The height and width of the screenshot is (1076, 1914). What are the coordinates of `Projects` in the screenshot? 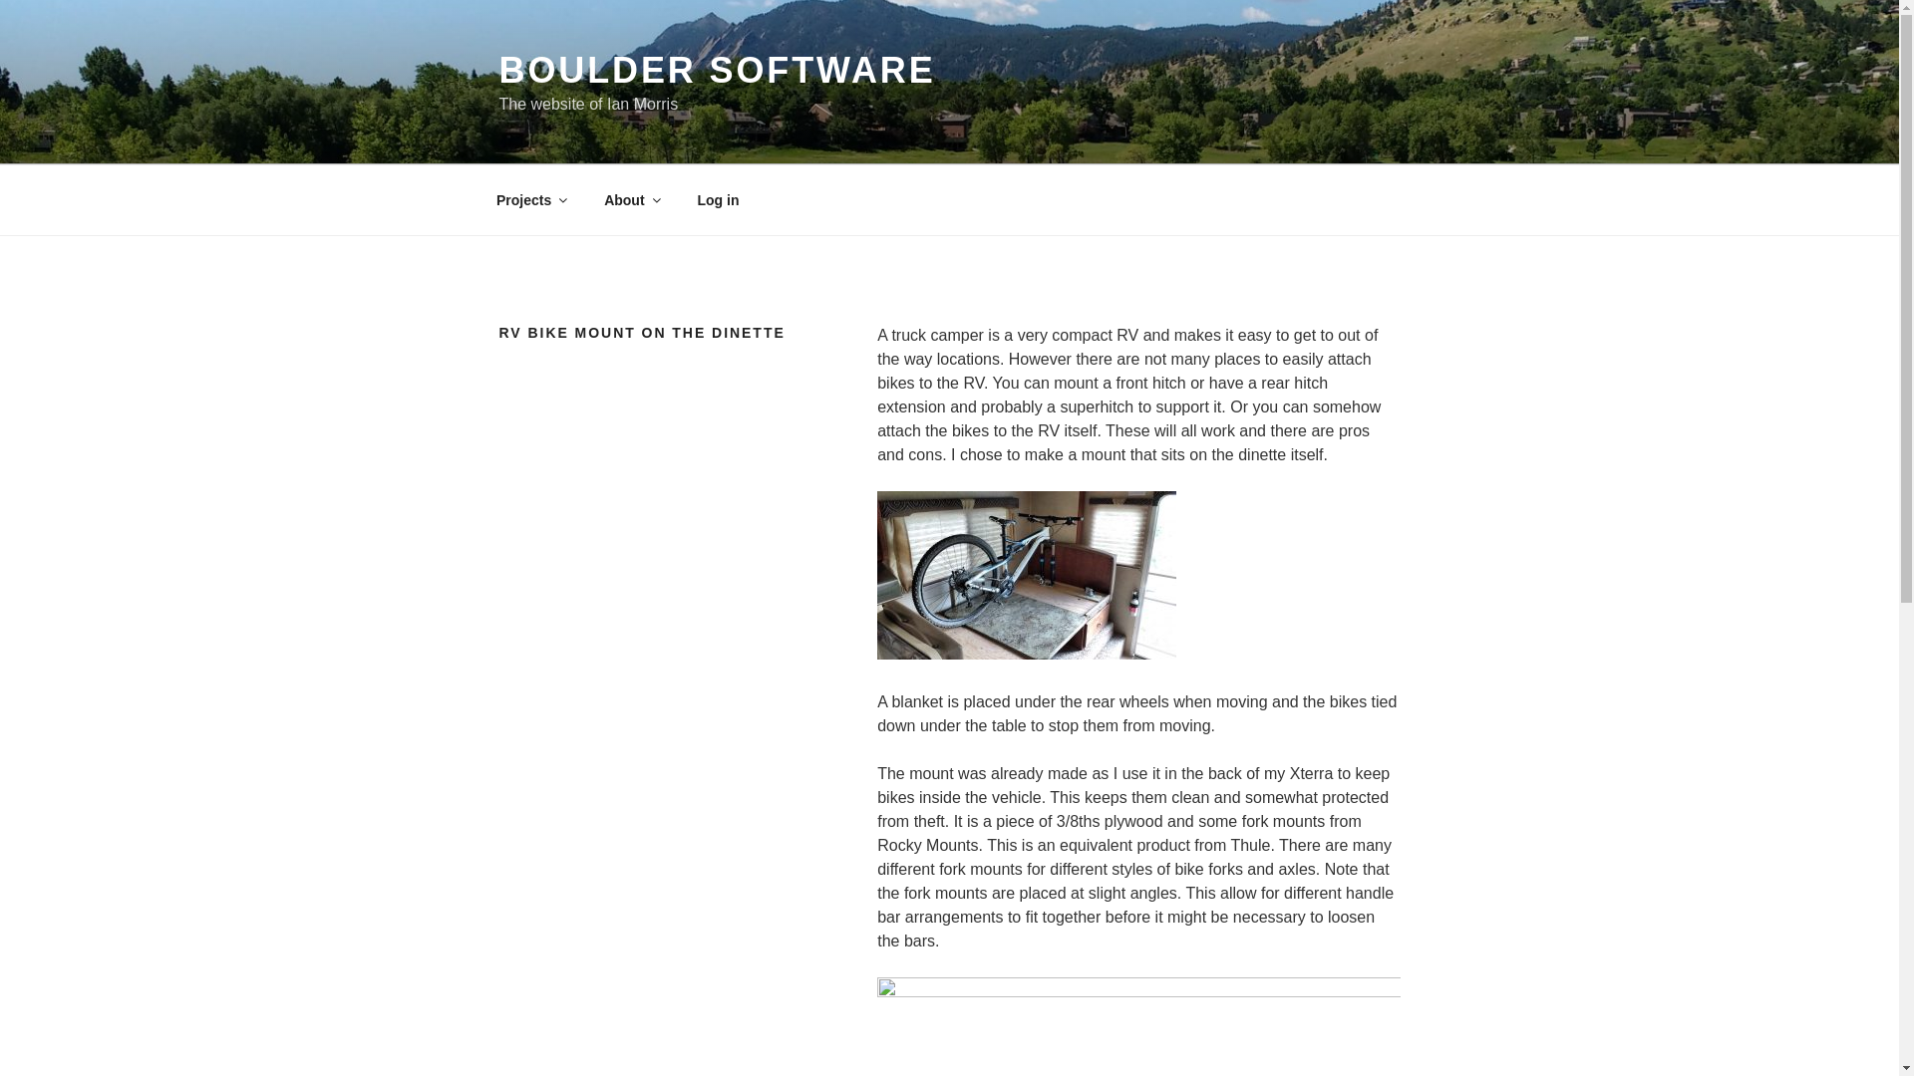 It's located at (530, 199).